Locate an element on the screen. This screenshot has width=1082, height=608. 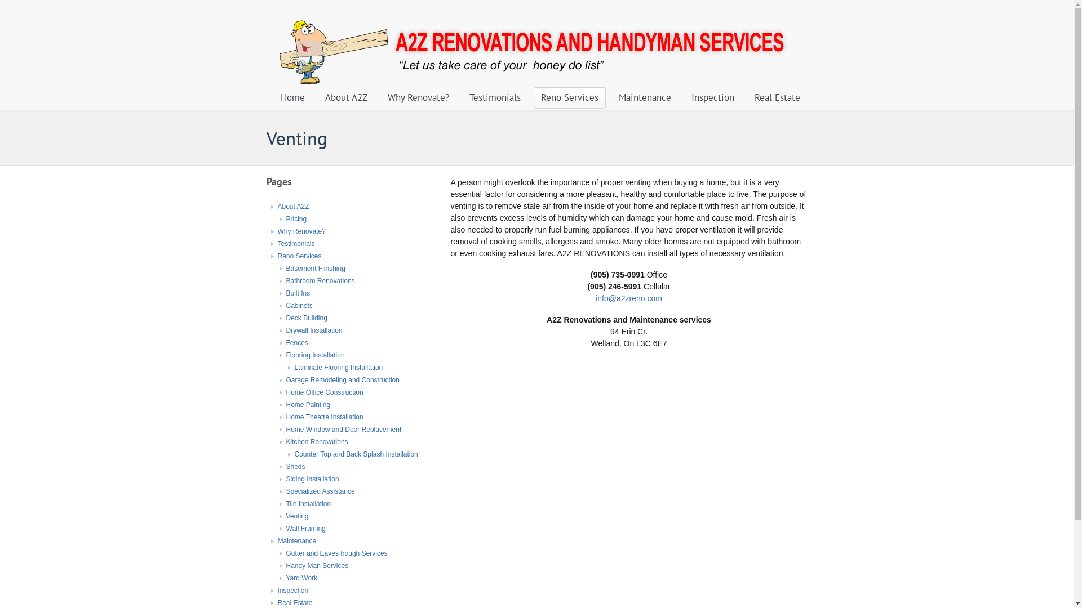
Garage Remodeling and Construction is located at coordinates (343, 380).